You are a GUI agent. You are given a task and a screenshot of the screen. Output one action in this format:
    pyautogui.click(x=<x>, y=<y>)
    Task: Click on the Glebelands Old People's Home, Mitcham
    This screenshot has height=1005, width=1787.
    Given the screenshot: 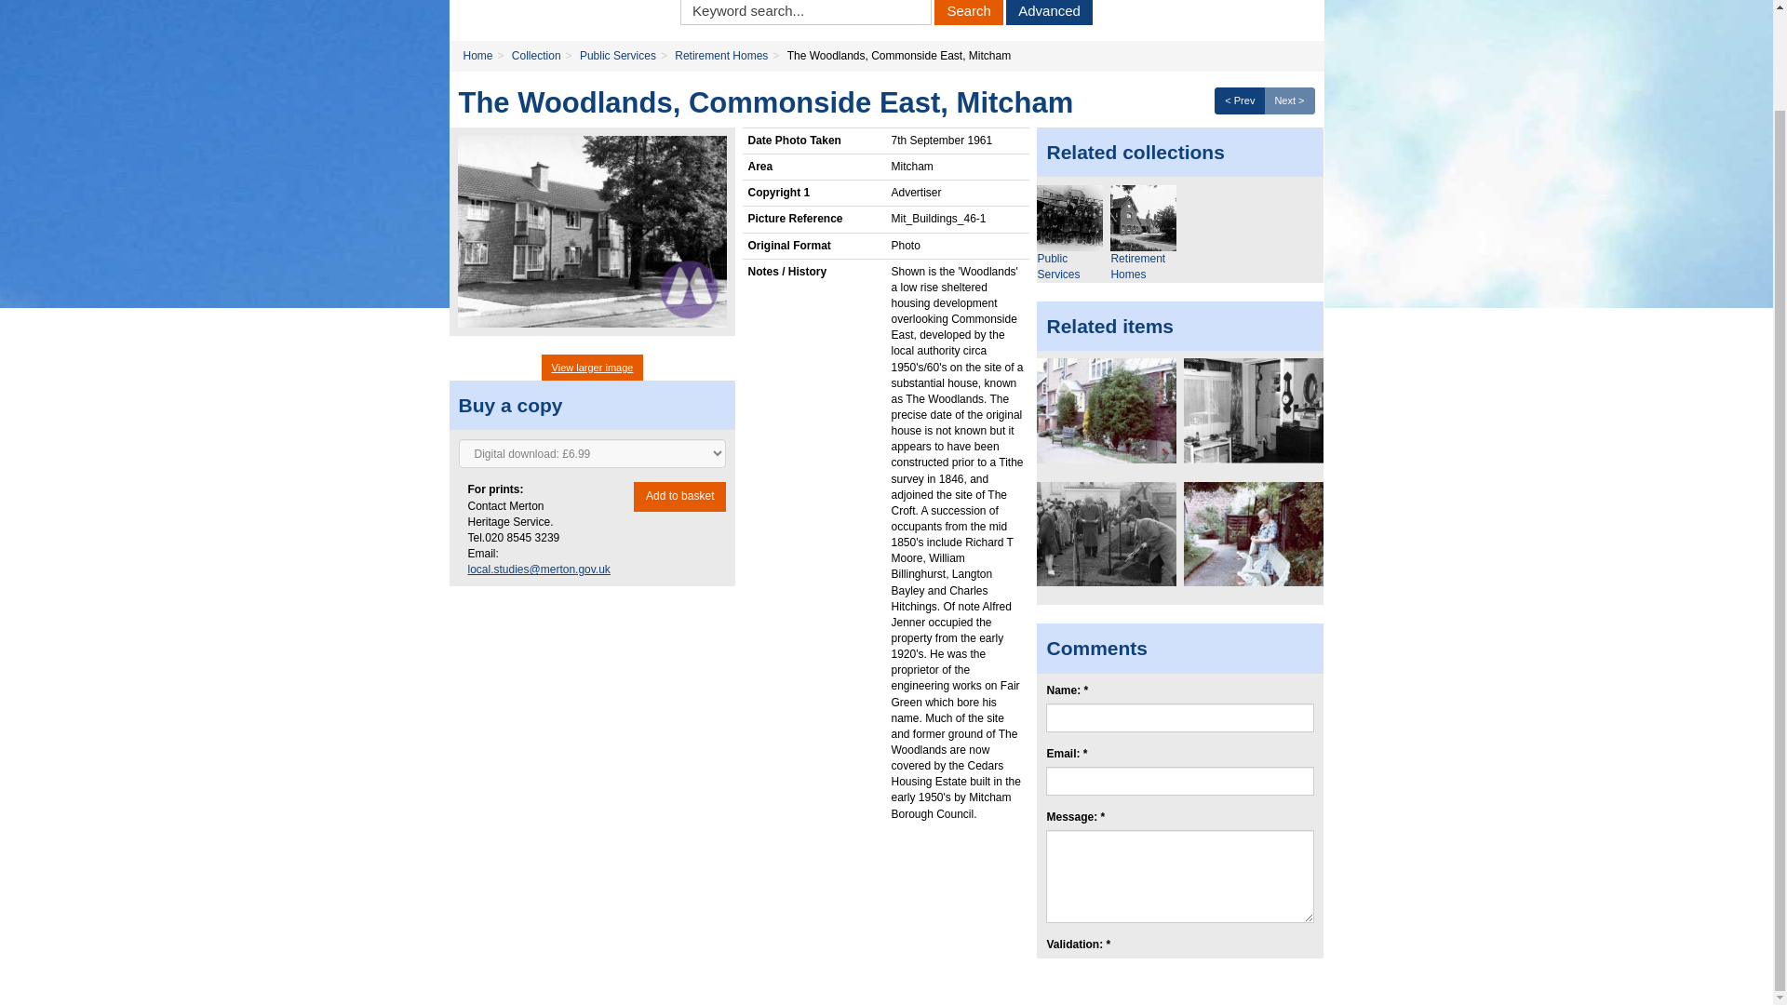 What is the action you would take?
    pyautogui.click(x=1106, y=534)
    